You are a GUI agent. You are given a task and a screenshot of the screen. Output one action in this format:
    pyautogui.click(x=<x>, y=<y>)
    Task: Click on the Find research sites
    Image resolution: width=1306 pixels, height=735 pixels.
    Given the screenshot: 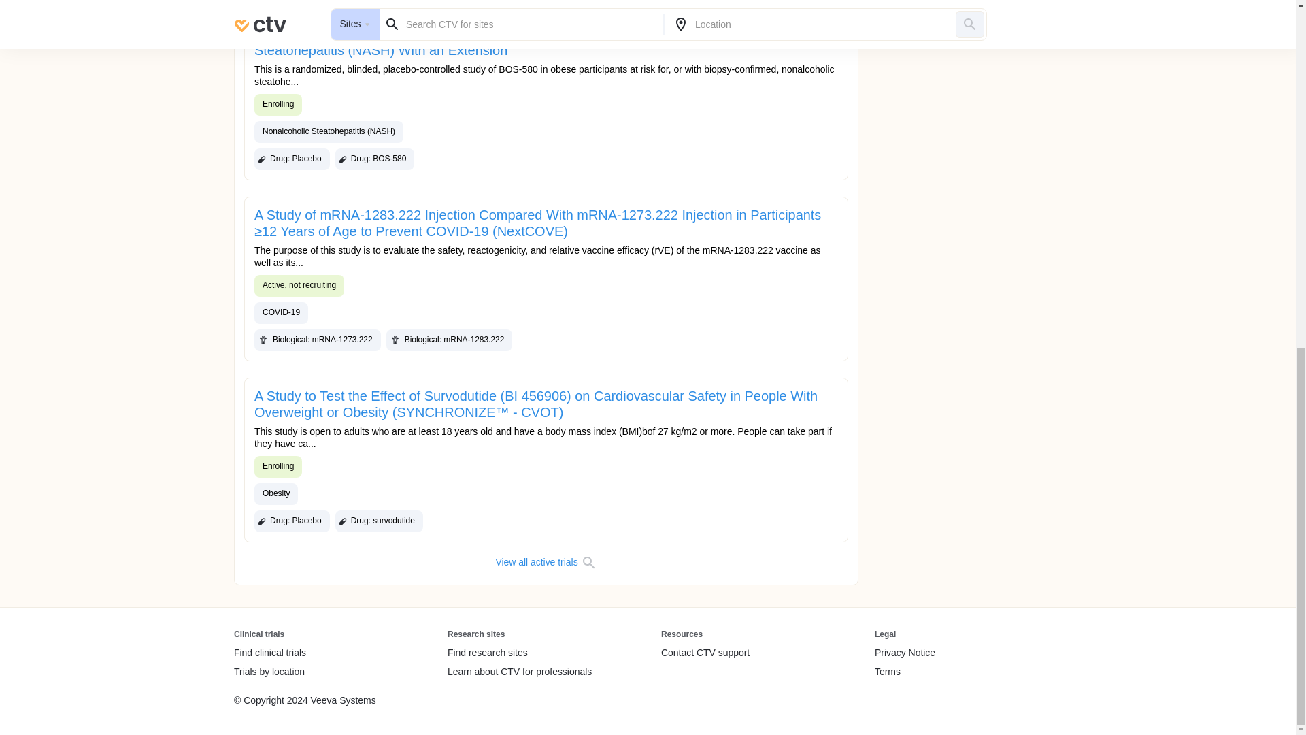 What is the action you would take?
    pyautogui.click(x=520, y=653)
    